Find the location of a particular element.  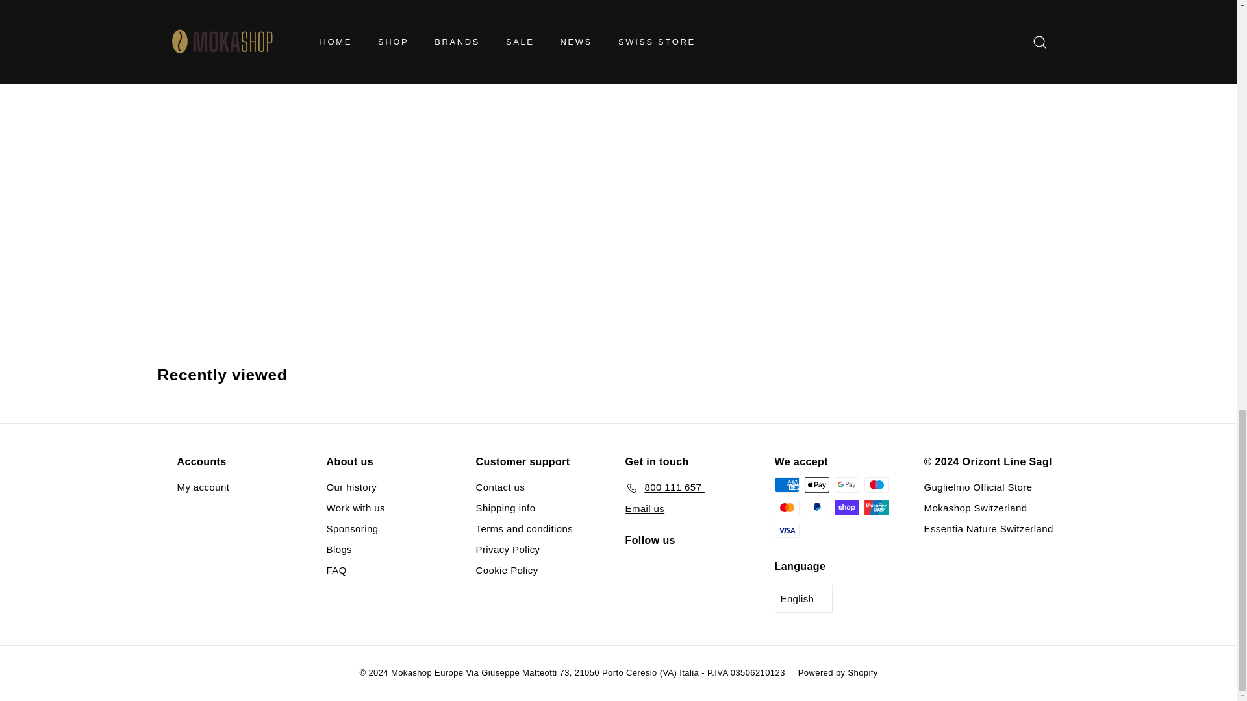

Google Pay is located at coordinates (846, 485).